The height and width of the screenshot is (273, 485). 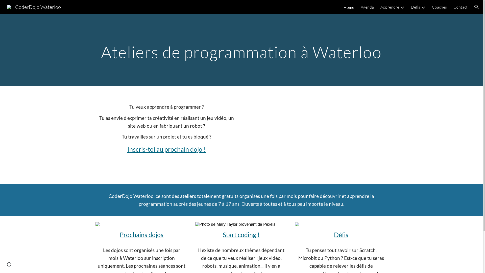 What do you see at coordinates (141, 235) in the screenshot?
I see `Prochains dojos` at bounding box center [141, 235].